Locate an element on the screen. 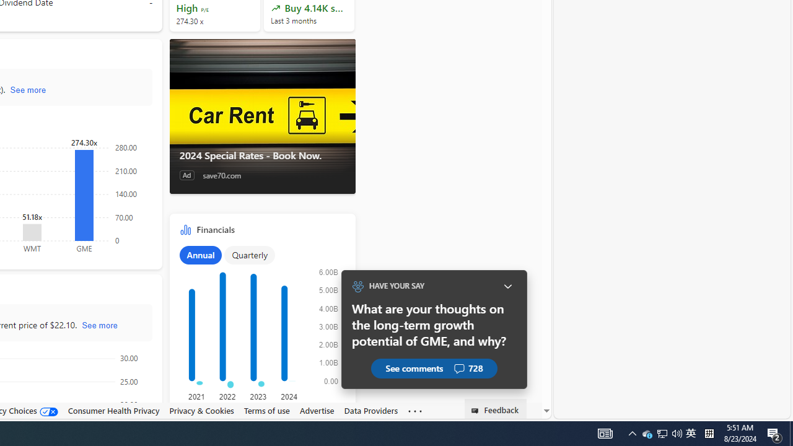 This screenshot has width=793, height=446. Data Providers is located at coordinates (370, 411).